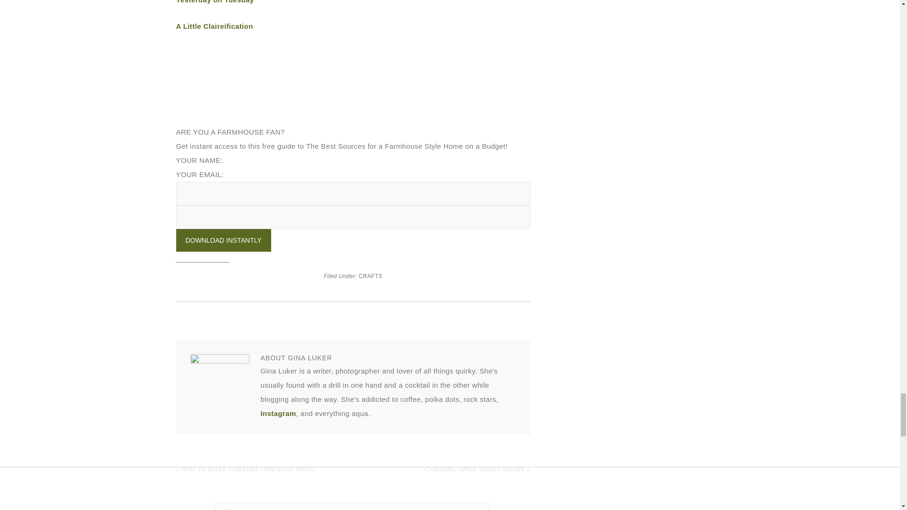  What do you see at coordinates (223, 240) in the screenshot?
I see `DOWNLOAD INSTANTLY` at bounding box center [223, 240].